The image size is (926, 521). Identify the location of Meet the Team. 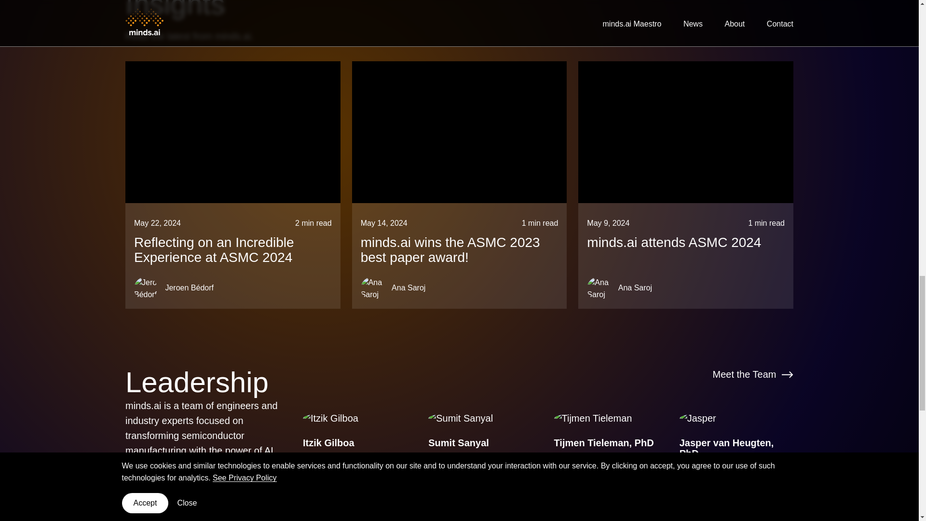
(753, 373).